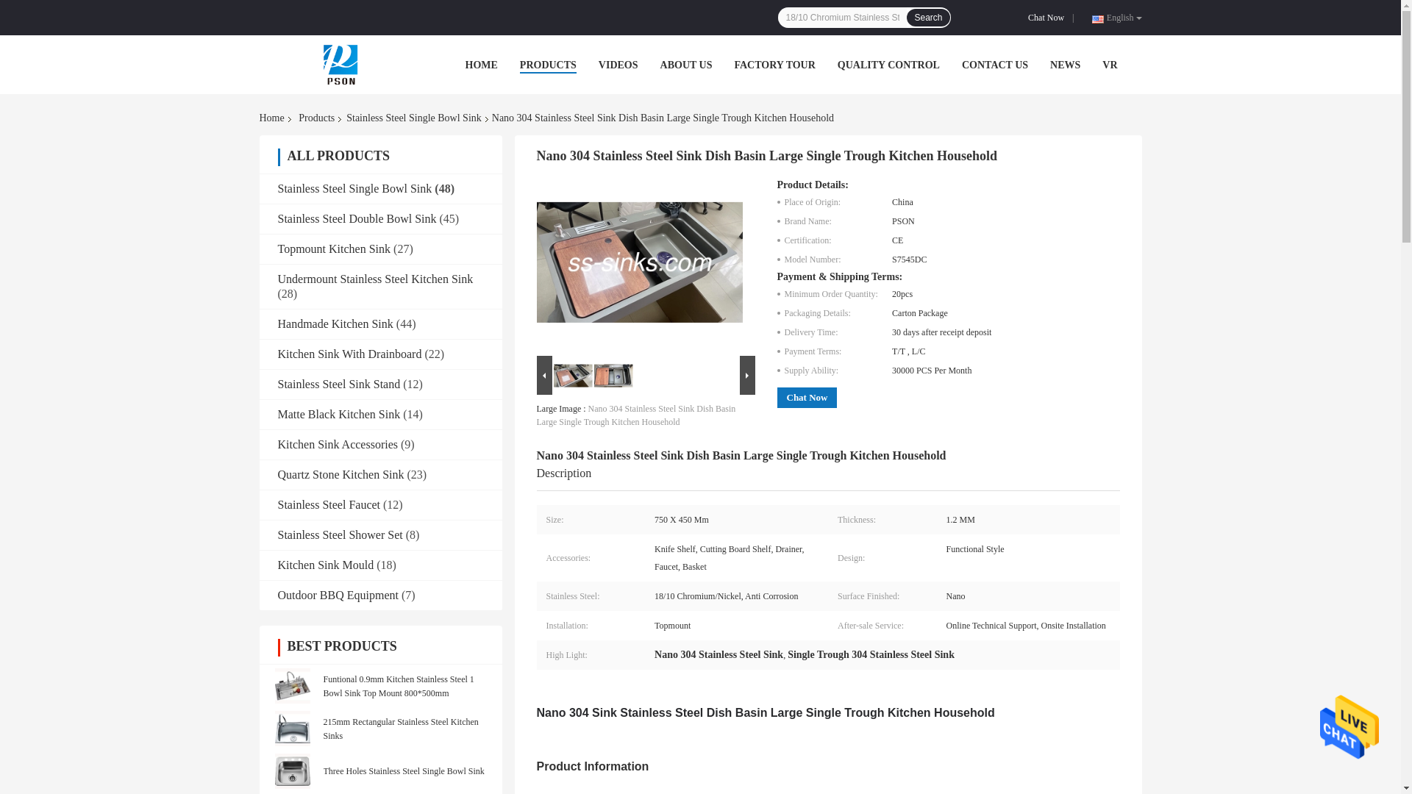  Describe the element at coordinates (413, 118) in the screenshot. I see `Stainless Steel Single Bowl Sink` at that location.